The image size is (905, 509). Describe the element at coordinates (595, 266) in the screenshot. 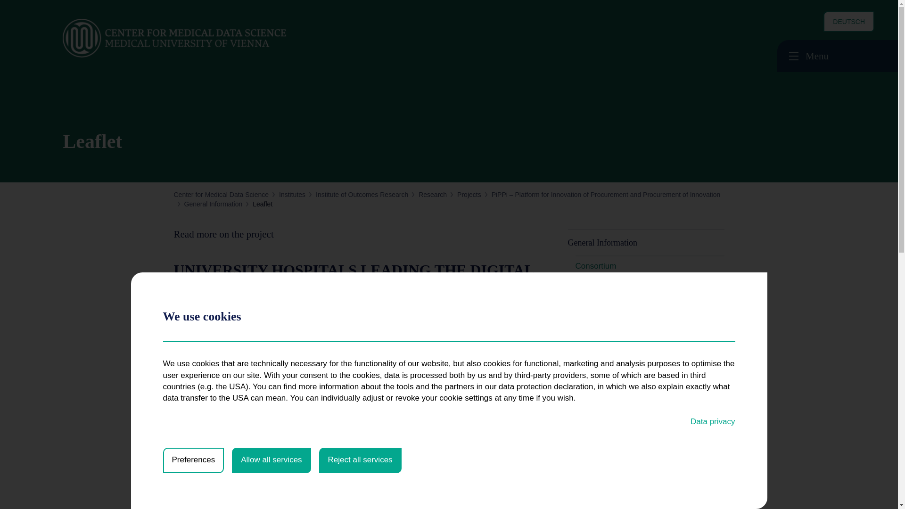

I see `Consortium` at that location.